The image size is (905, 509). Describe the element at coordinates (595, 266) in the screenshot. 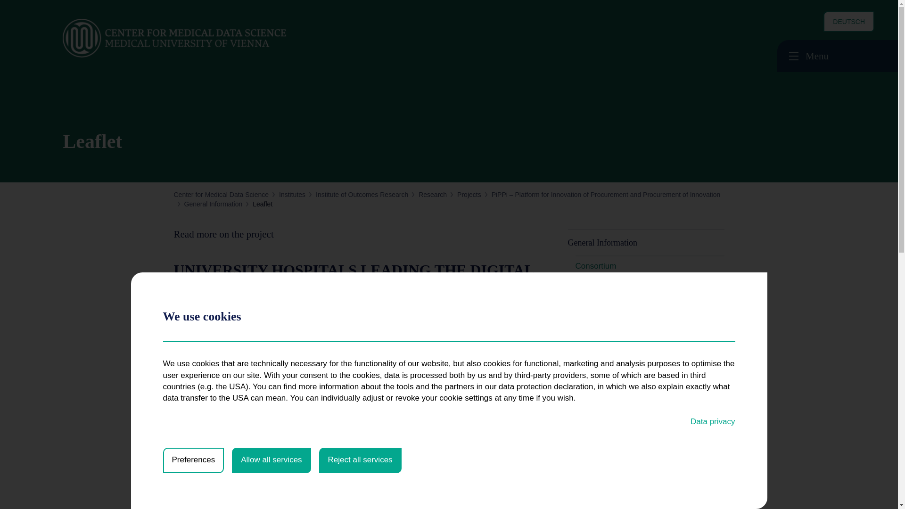

I see `Consortium` at that location.